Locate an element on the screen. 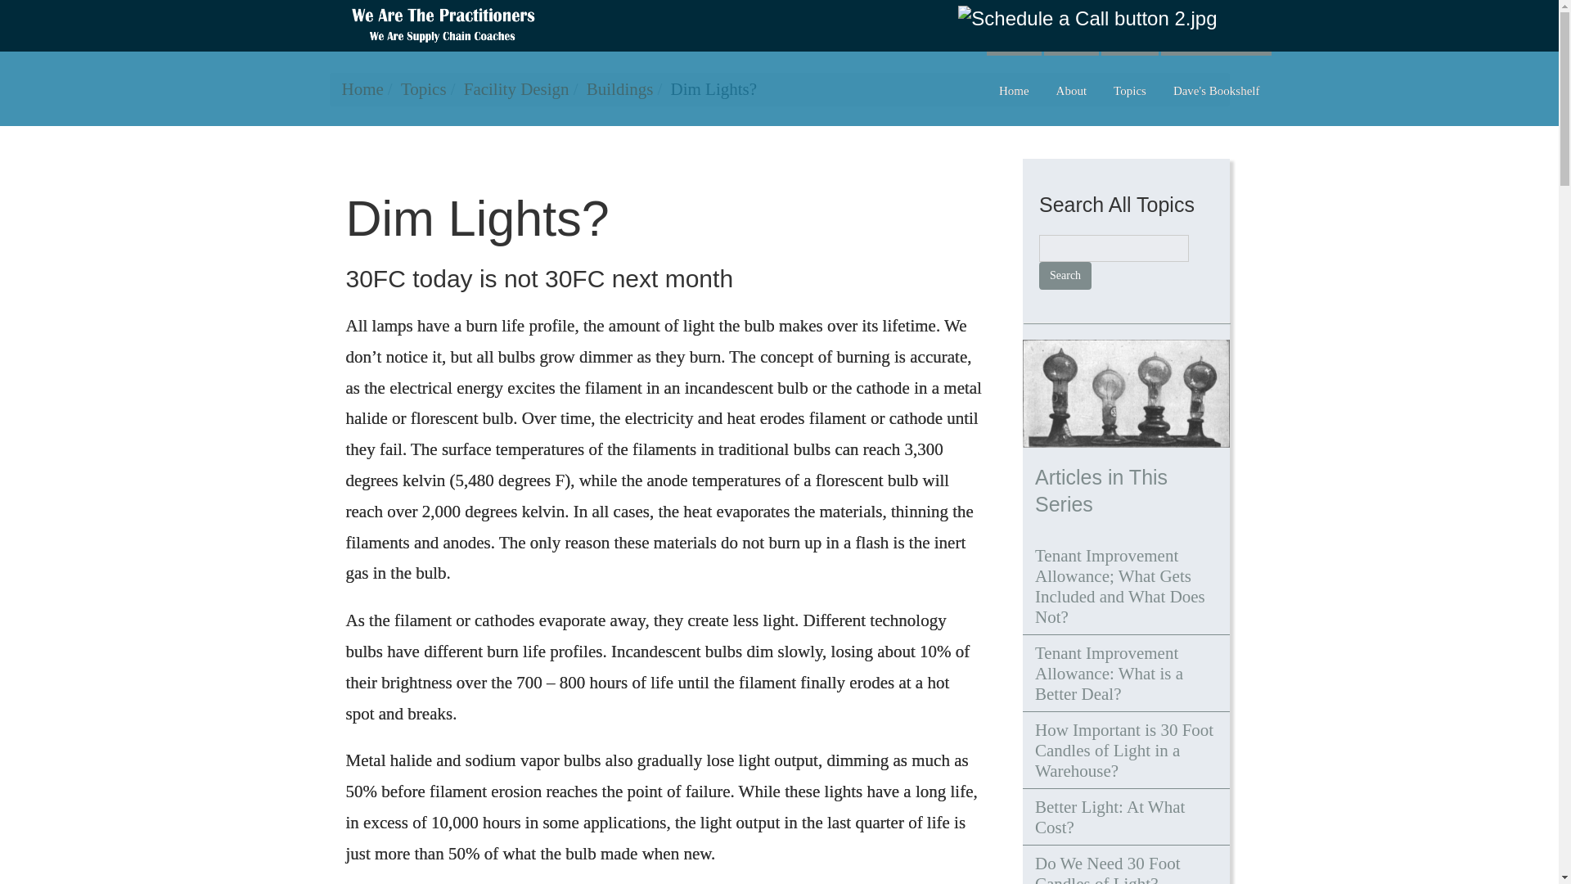  Facility Design is located at coordinates (515, 88).